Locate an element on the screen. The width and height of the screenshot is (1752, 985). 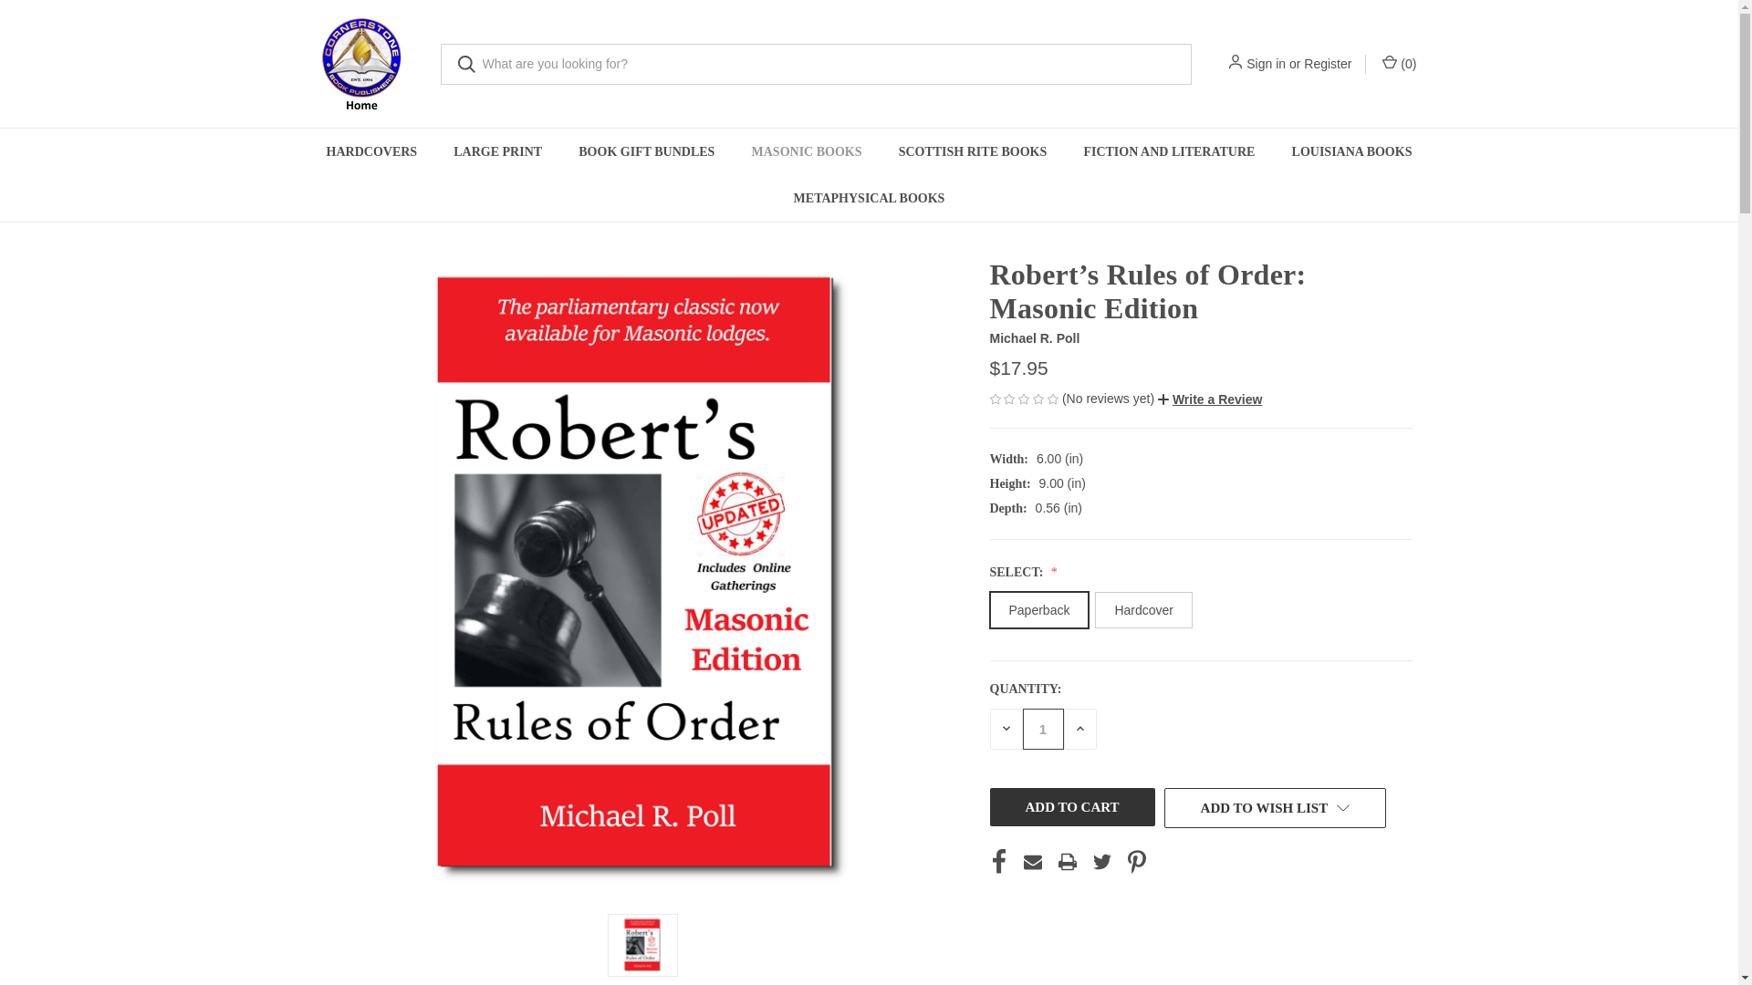
HARDCOVERS is located at coordinates (372, 151).